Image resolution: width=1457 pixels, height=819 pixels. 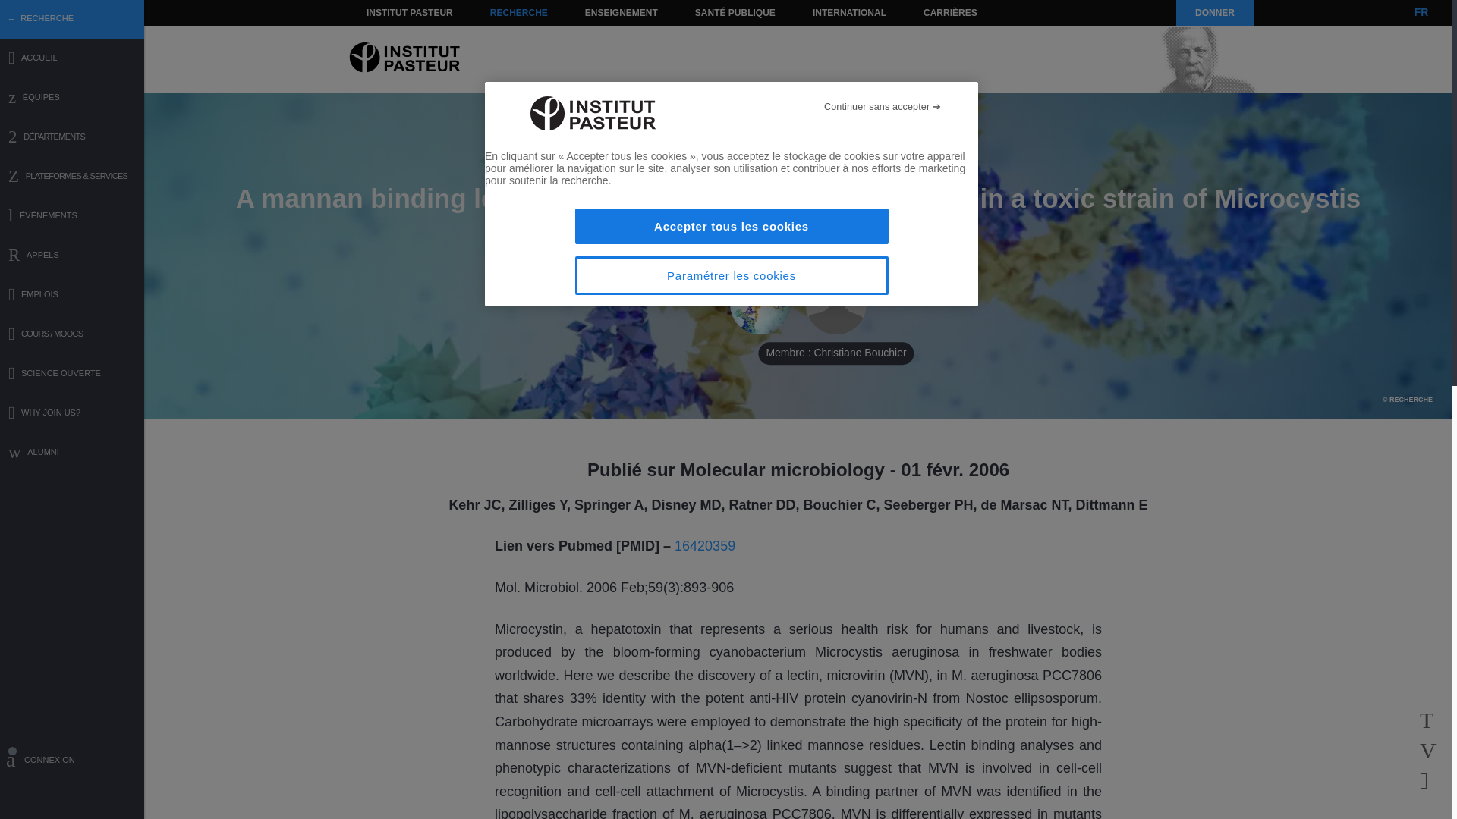 I want to click on ACCUEIL, so click(x=72, y=59).